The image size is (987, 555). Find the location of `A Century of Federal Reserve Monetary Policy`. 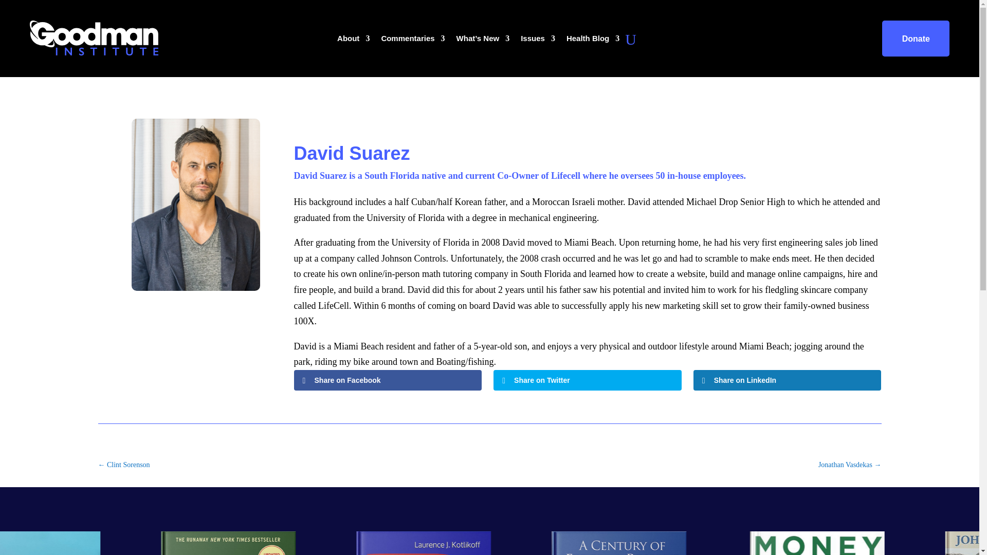

A Century of Federal Reserve Monetary Policy is located at coordinates (734, 543).